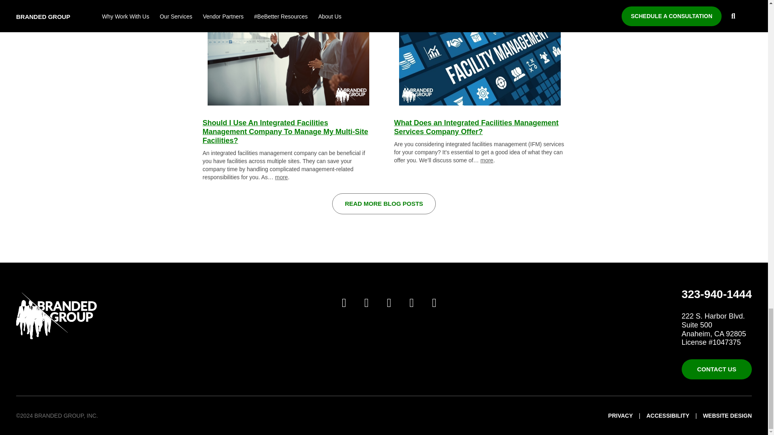 This screenshot has height=435, width=774. What do you see at coordinates (281, 177) in the screenshot?
I see `more` at bounding box center [281, 177].